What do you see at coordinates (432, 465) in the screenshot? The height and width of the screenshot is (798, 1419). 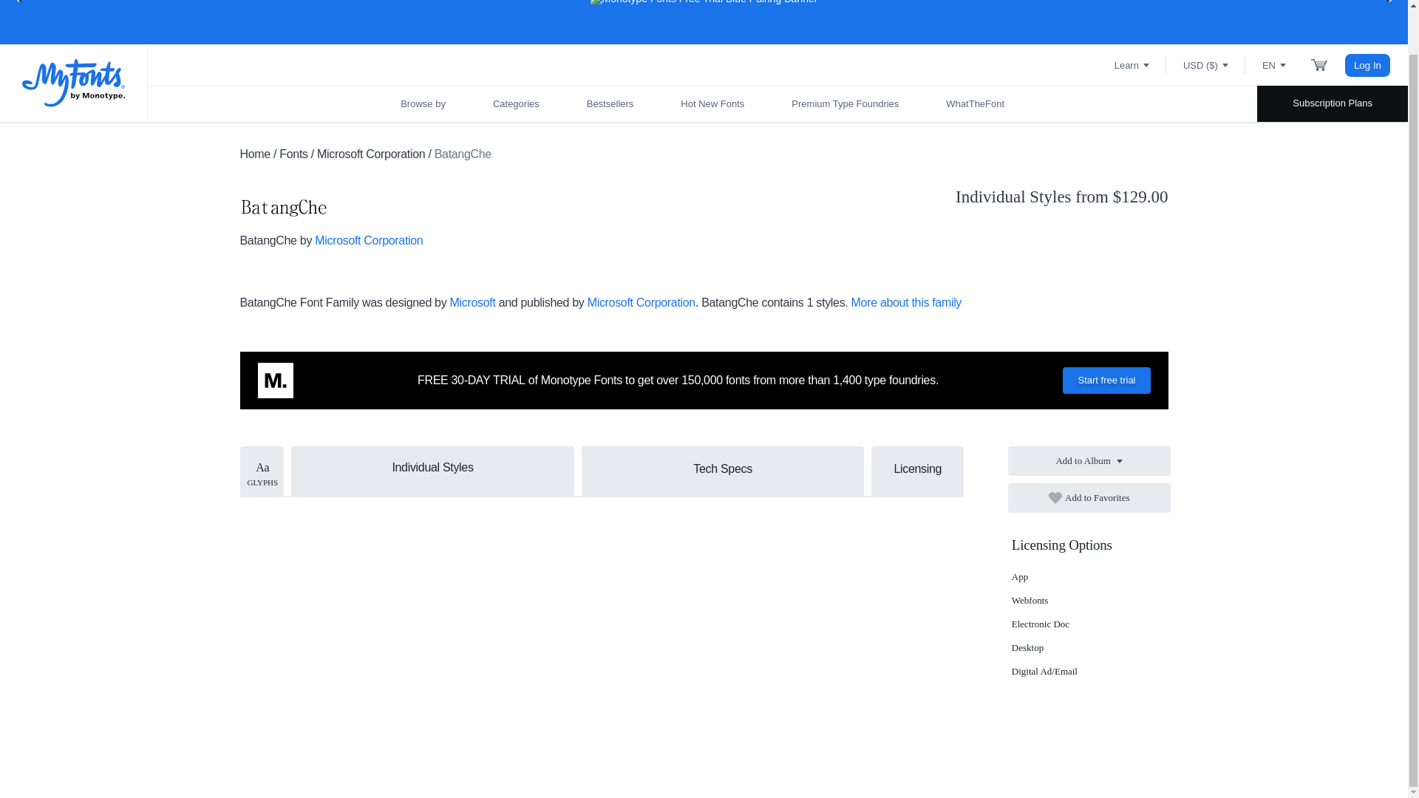 I see `Individual Styles` at bounding box center [432, 465].